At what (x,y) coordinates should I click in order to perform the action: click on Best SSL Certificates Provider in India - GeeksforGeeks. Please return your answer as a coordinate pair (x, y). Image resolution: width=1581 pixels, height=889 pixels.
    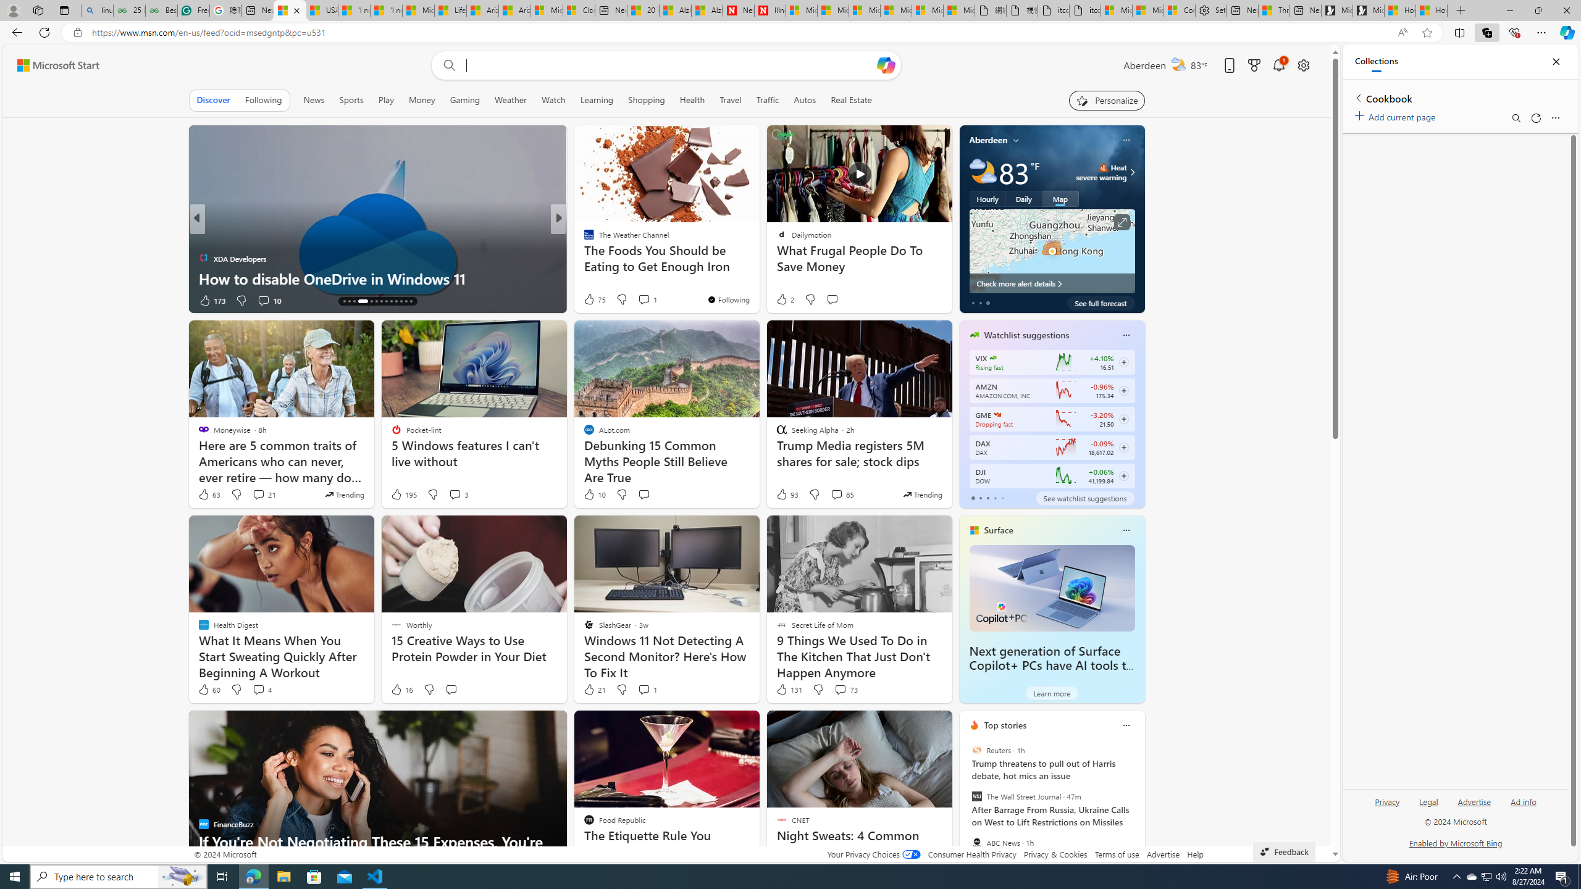
    Looking at the image, I should click on (162, 10).